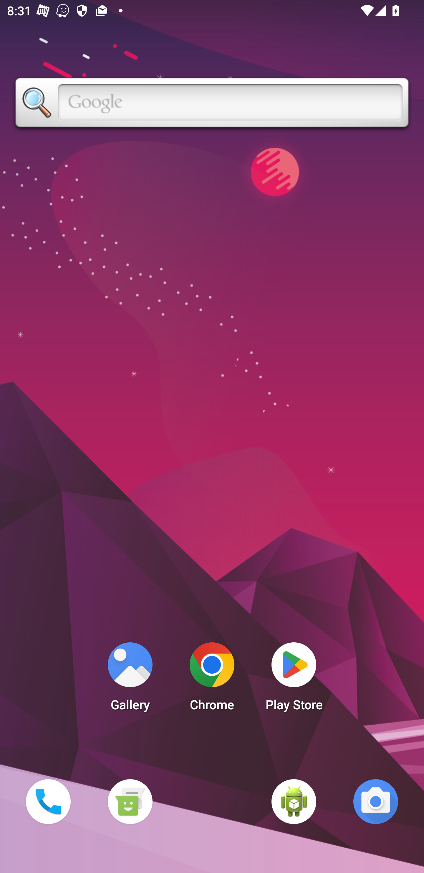 This screenshot has width=424, height=873. What do you see at coordinates (294, 801) in the screenshot?
I see `WebView Browser Tester` at bounding box center [294, 801].